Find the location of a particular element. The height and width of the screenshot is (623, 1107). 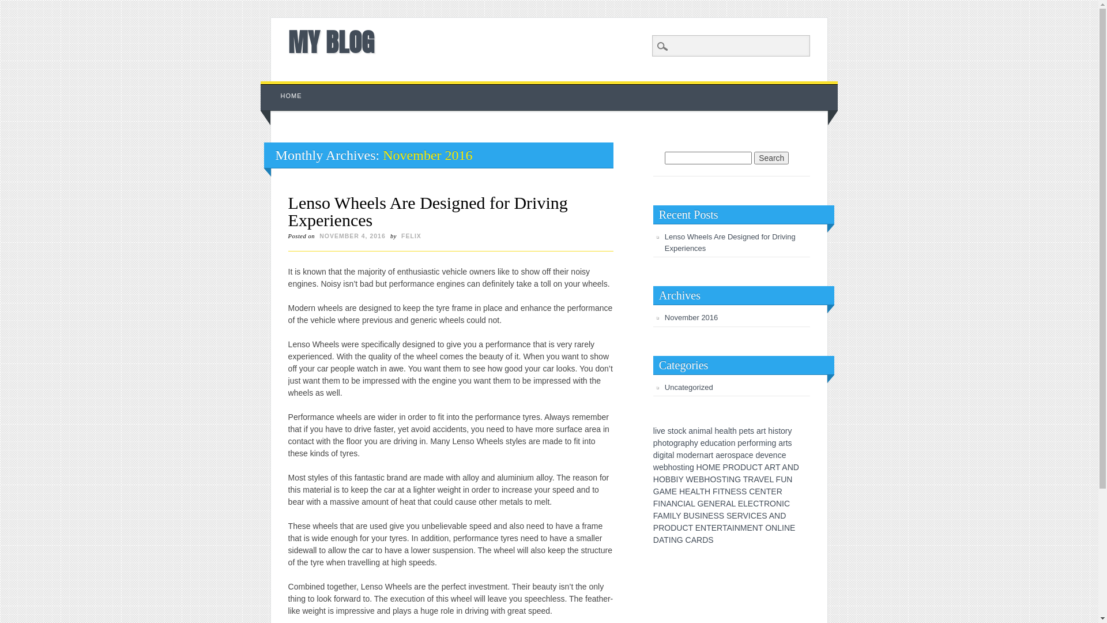

R is located at coordinates (773, 467).